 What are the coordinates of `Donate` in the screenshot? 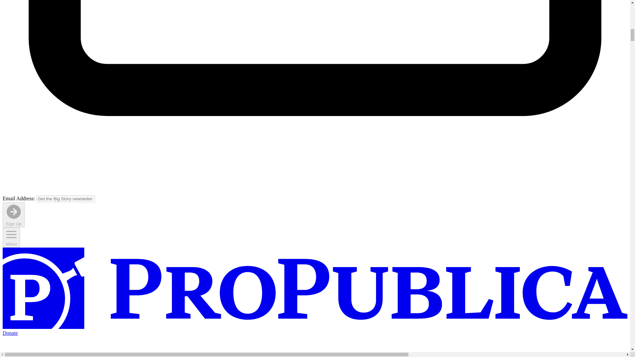 It's located at (10, 333).